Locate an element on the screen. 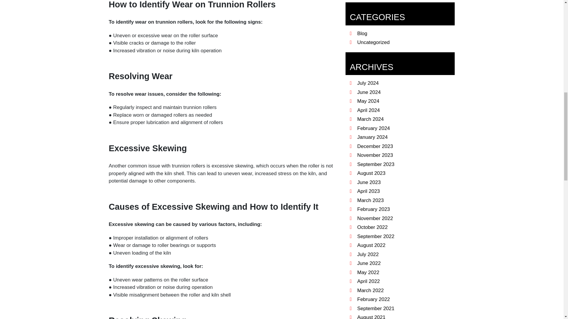  March 2024 is located at coordinates (369, 119).